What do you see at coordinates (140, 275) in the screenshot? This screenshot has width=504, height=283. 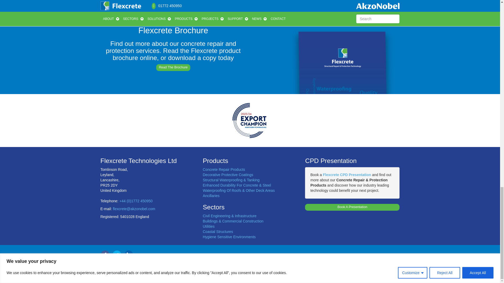 I see `Website Management Services` at bounding box center [140, 275].